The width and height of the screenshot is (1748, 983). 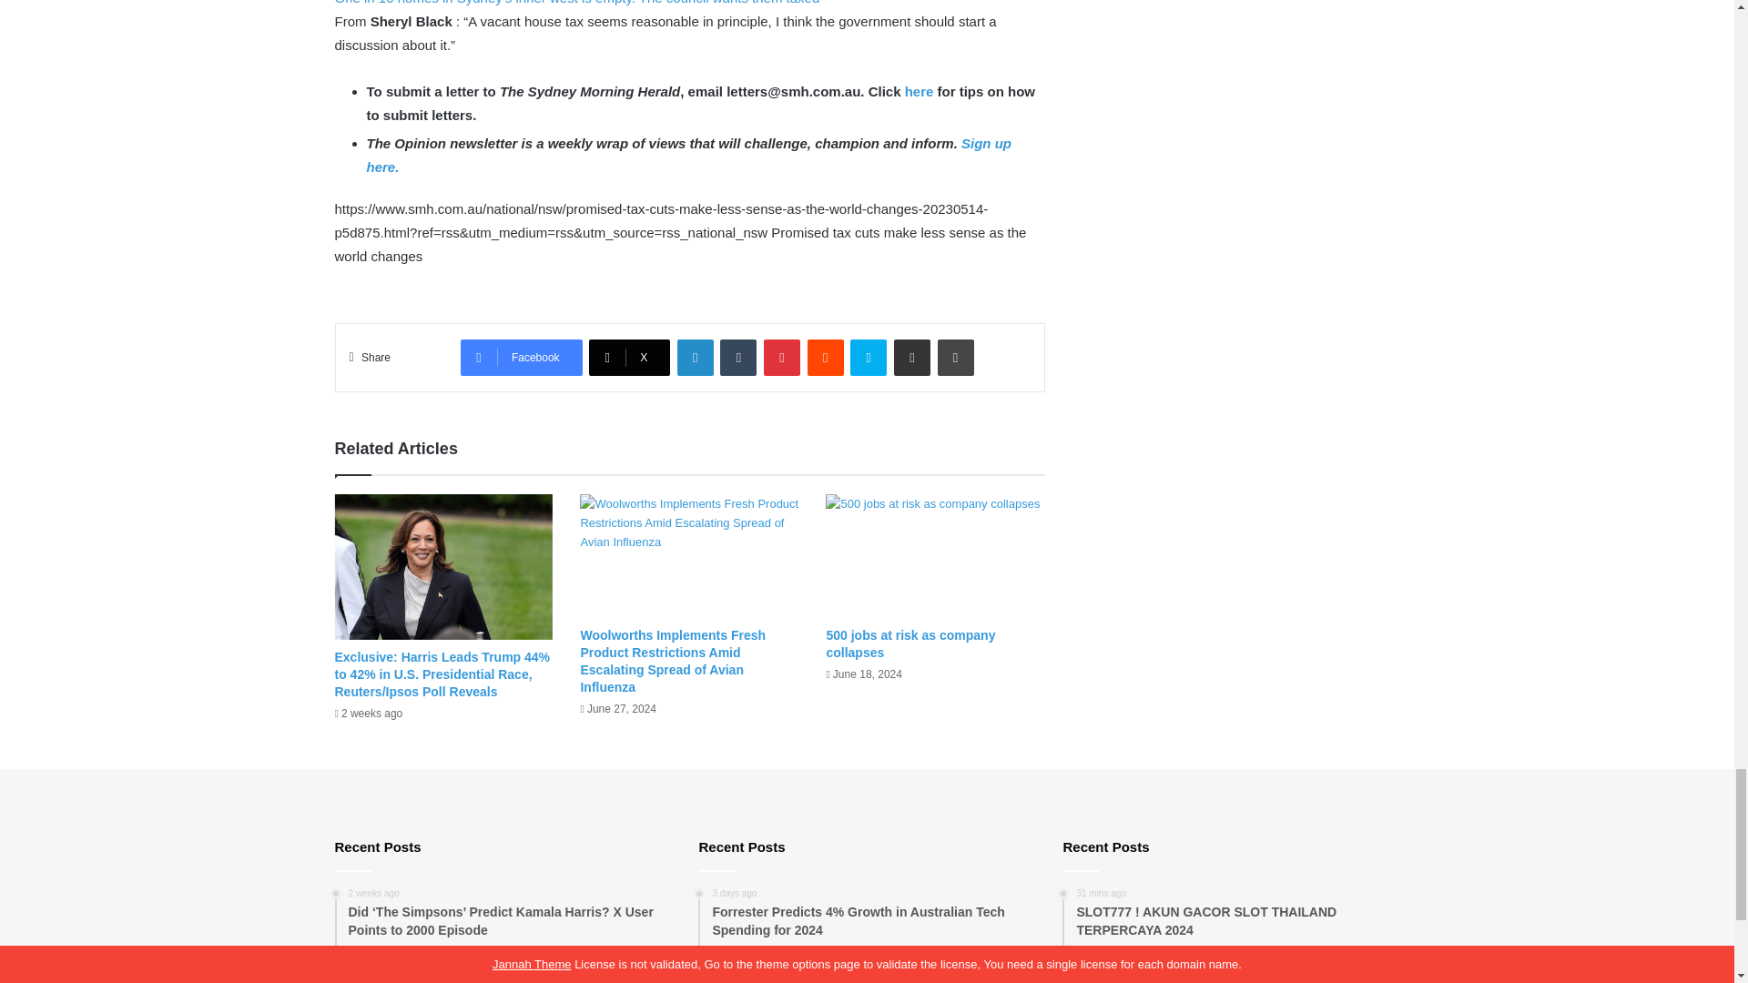 I want to click on Facebook, so click(x=521, y=357).